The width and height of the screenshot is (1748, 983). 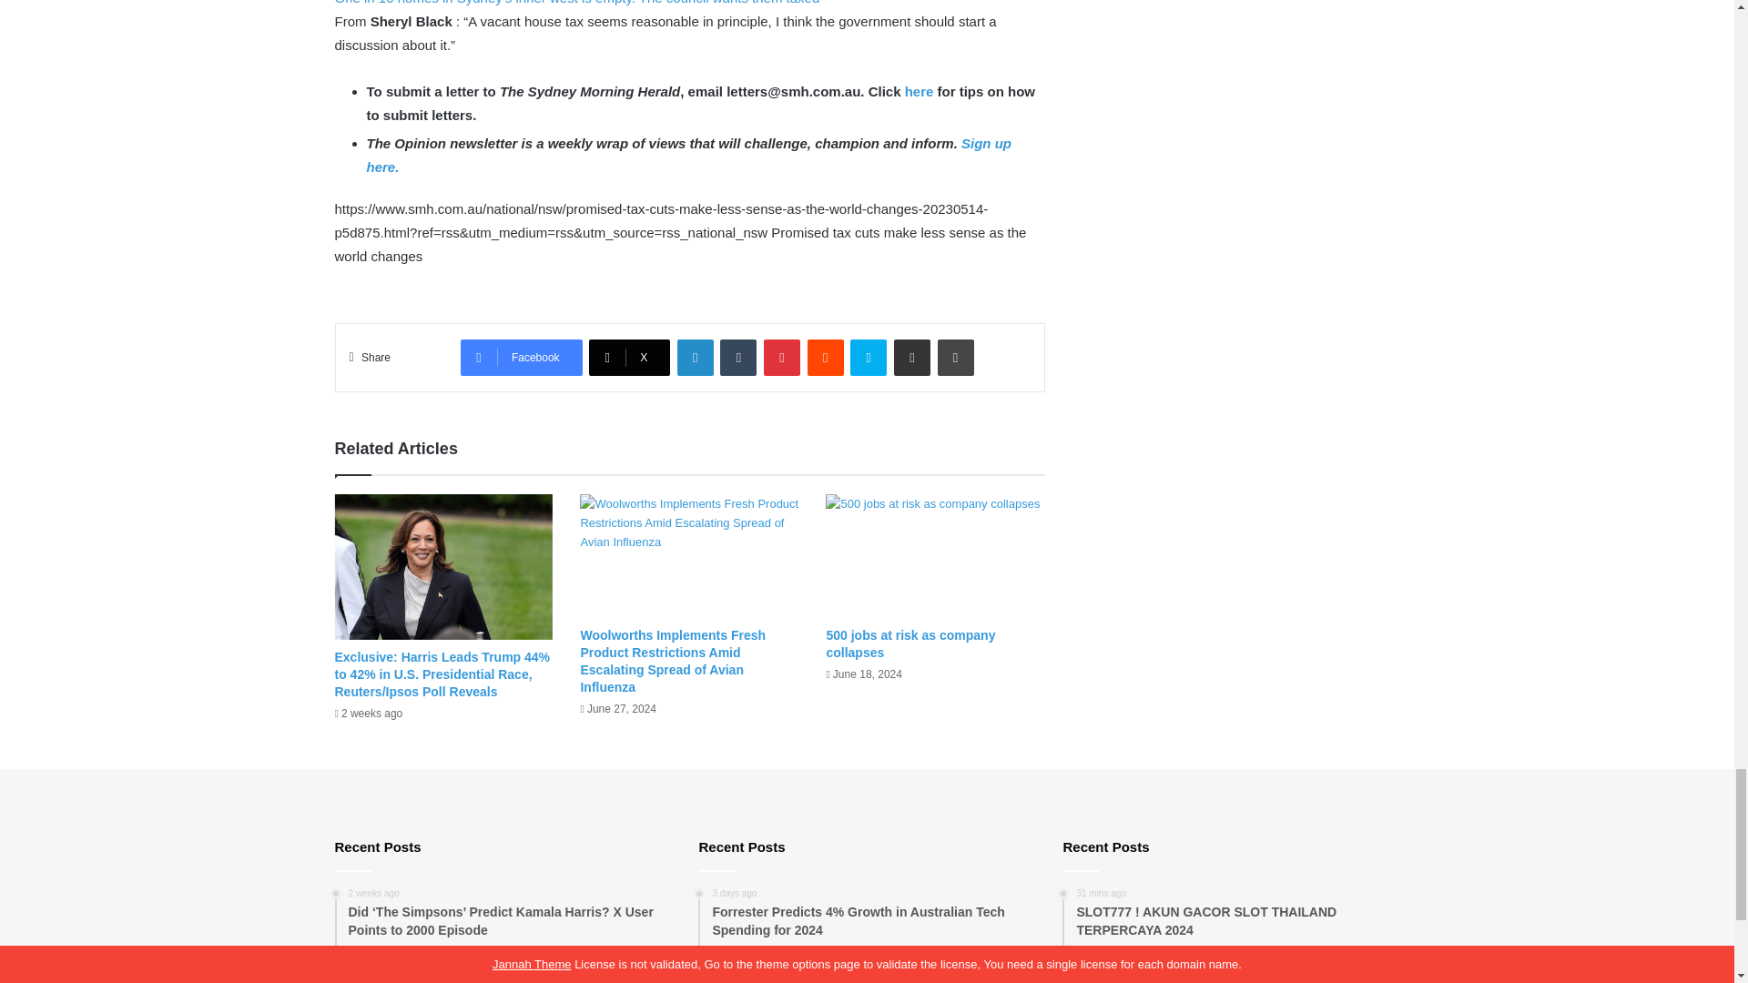 I want to click on Facebook, so click(x=521, y=357).